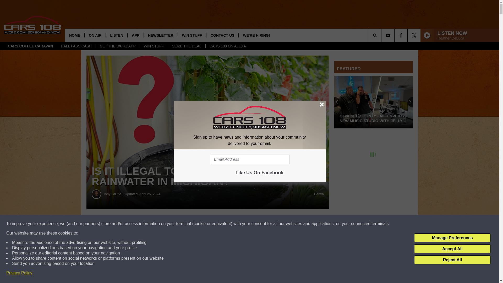 This screenshot has height=283, width=503. Describe the element at coordinates (452, 249) in the screenshot. I see `Accept All` at that location.